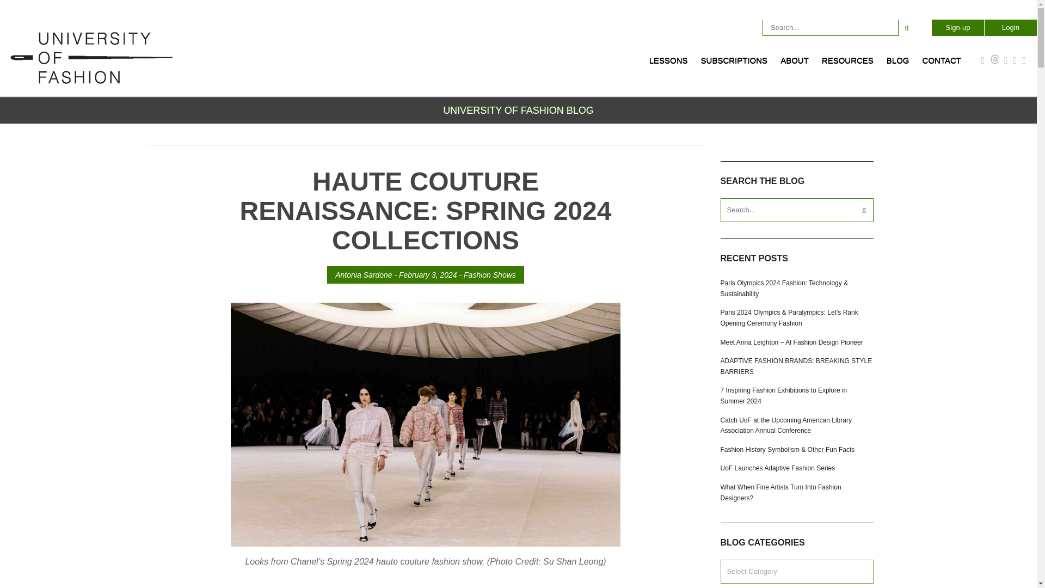 This screenshot has width=1045, height=588. I want to click on RESOURCES, so click(847, 64).